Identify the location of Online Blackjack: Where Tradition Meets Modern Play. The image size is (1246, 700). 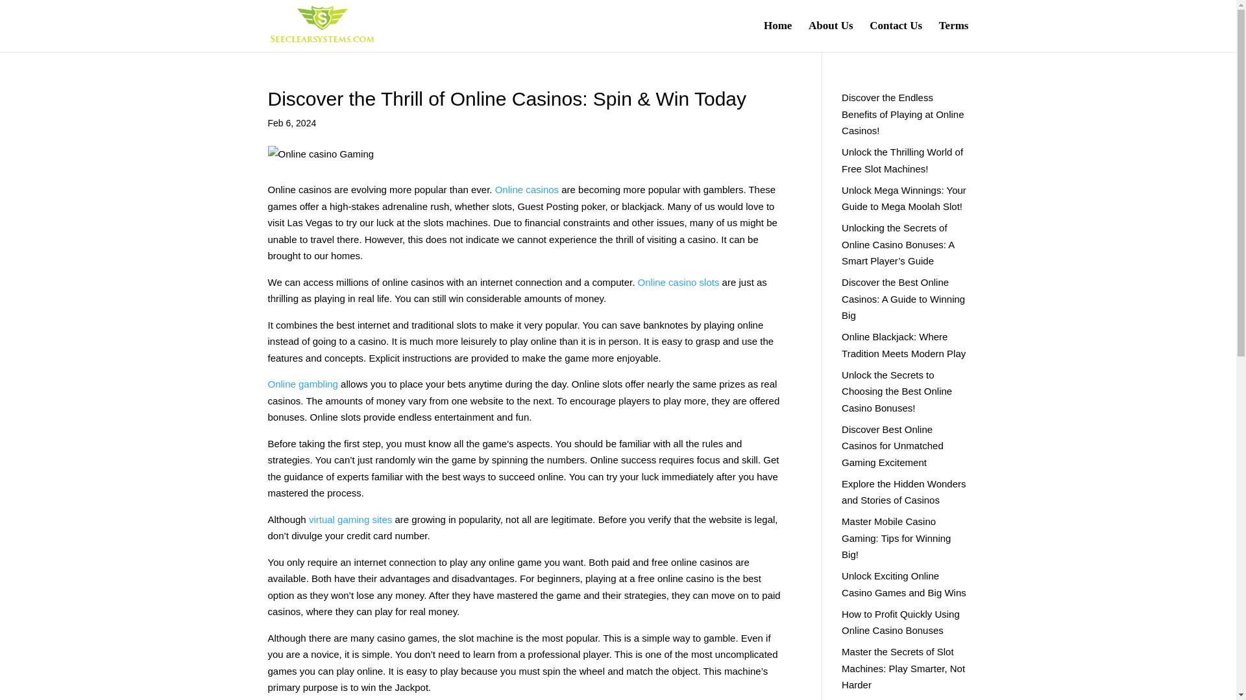
(903, 345).